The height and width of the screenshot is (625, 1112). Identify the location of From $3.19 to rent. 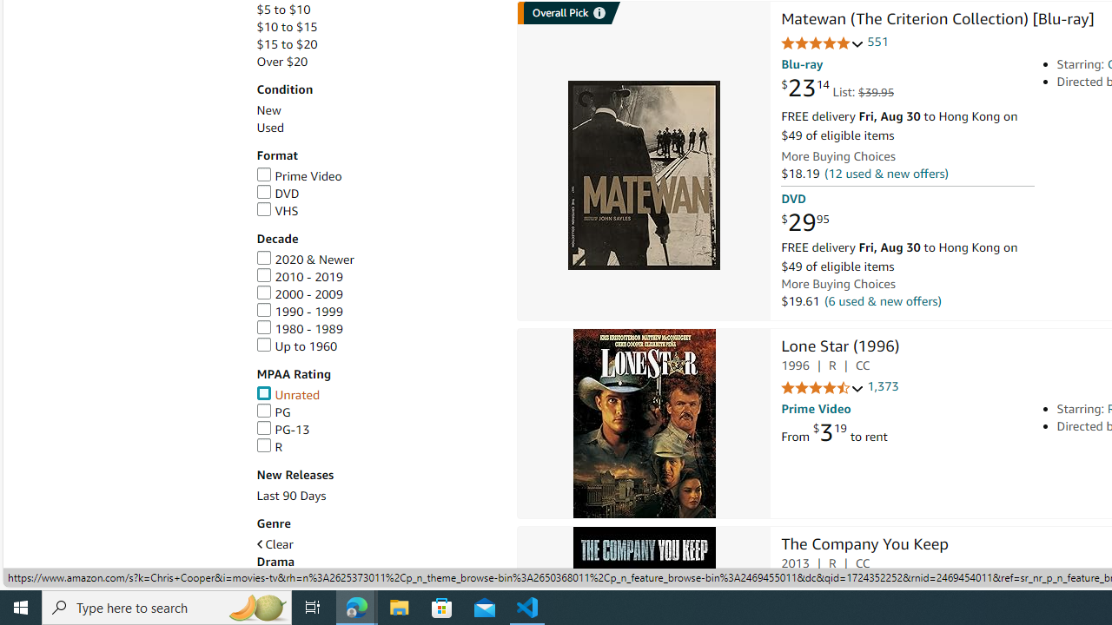
(834, 432).